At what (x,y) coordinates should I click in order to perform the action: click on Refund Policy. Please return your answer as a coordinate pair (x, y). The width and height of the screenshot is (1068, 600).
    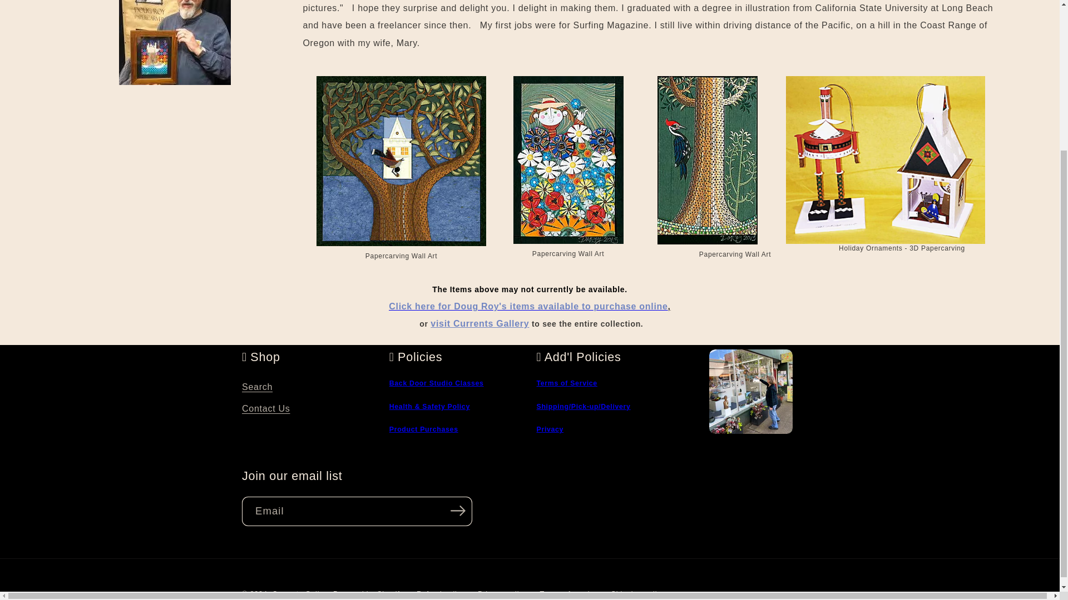
    Looking at the image, I should click on (424, 429).